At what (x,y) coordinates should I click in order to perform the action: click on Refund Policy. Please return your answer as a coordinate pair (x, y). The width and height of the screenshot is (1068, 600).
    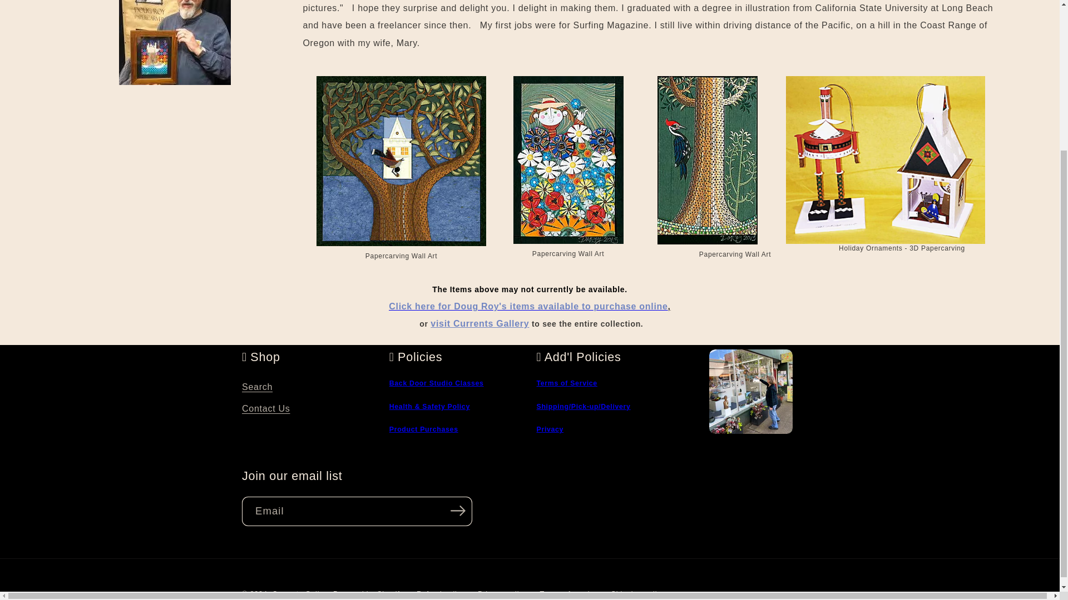
    Looking at the image, I should click on (424, 429).